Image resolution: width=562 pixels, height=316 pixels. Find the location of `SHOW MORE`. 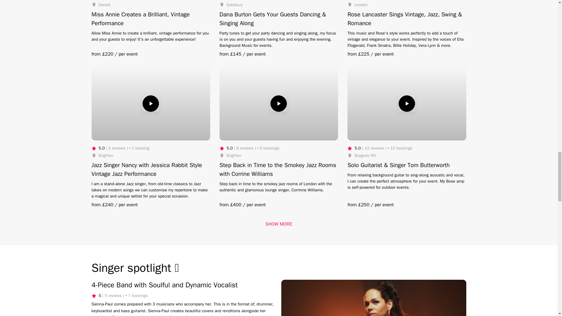

SHOW MORE is located at coordinates (279, 224).